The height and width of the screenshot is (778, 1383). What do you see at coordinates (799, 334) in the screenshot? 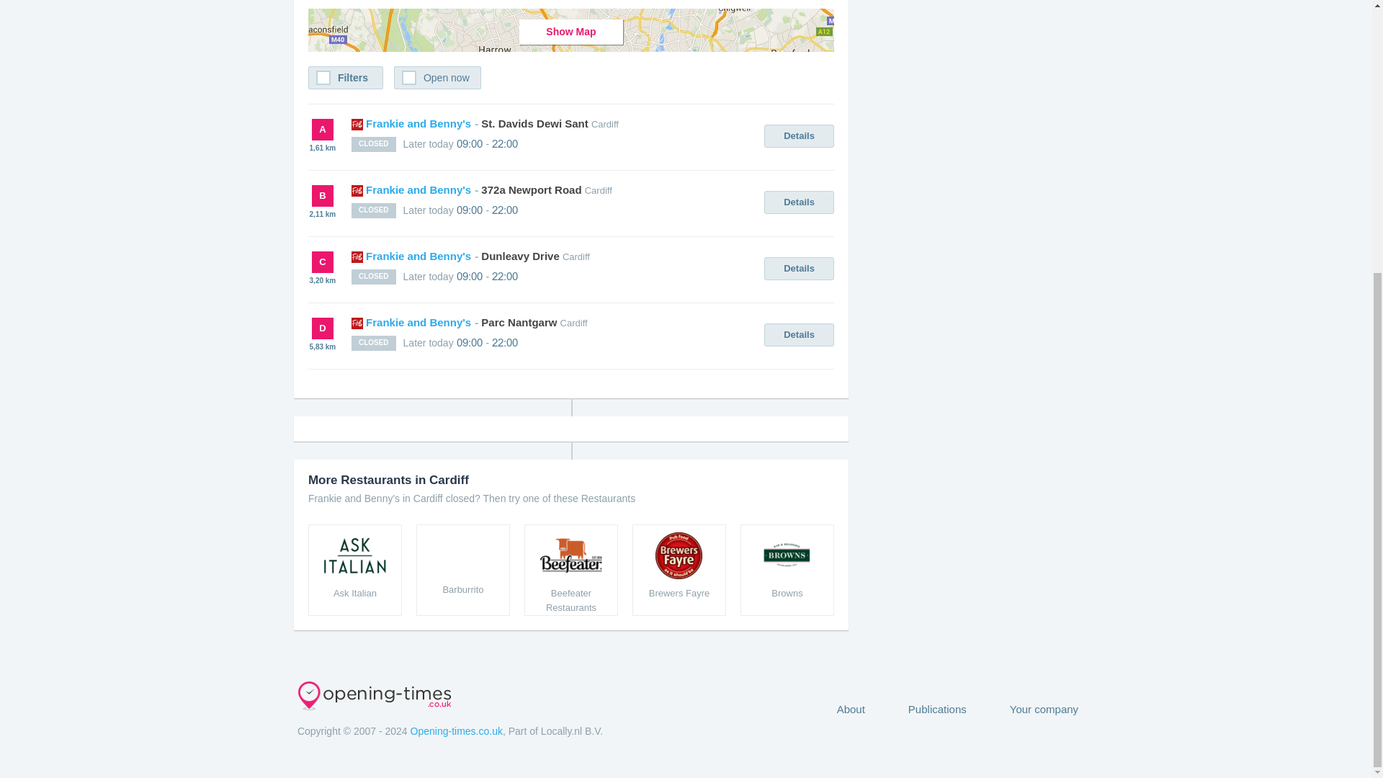
I see `Details` at bounding box center [799, 334].